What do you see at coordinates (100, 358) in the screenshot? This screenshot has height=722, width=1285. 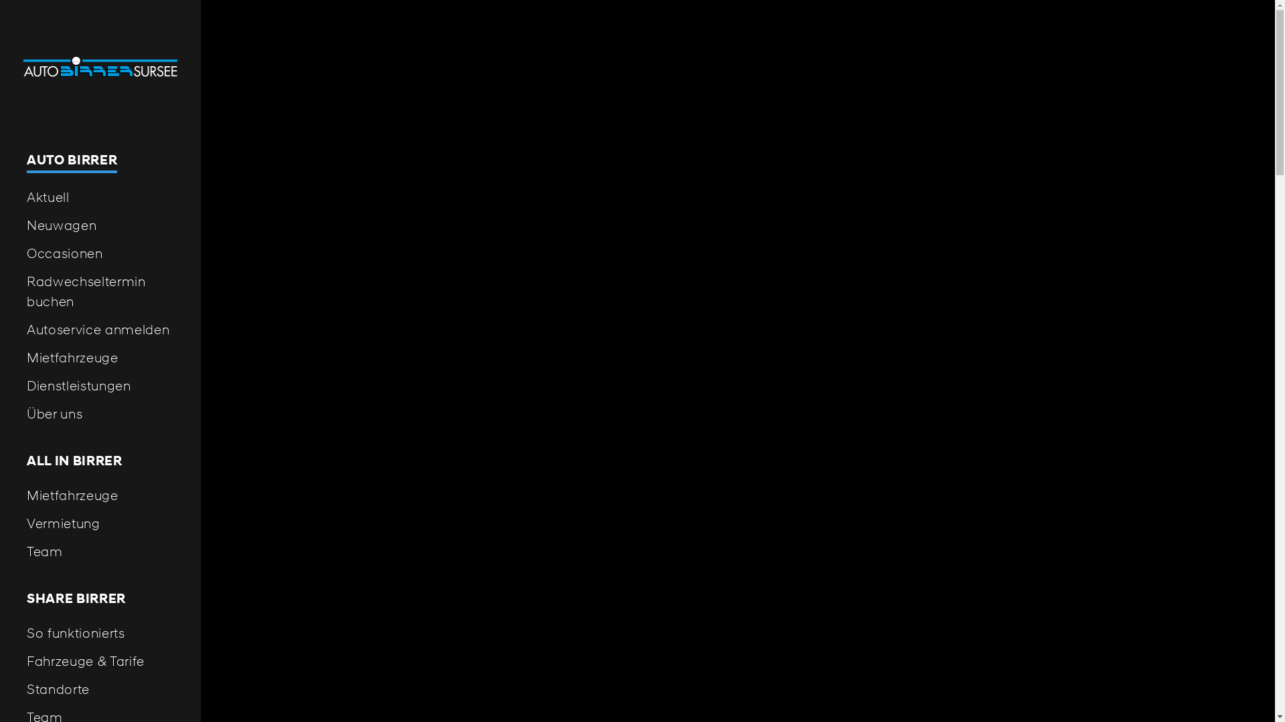 I see `Mietfahrzeuge` at bounding box center [100, 358].